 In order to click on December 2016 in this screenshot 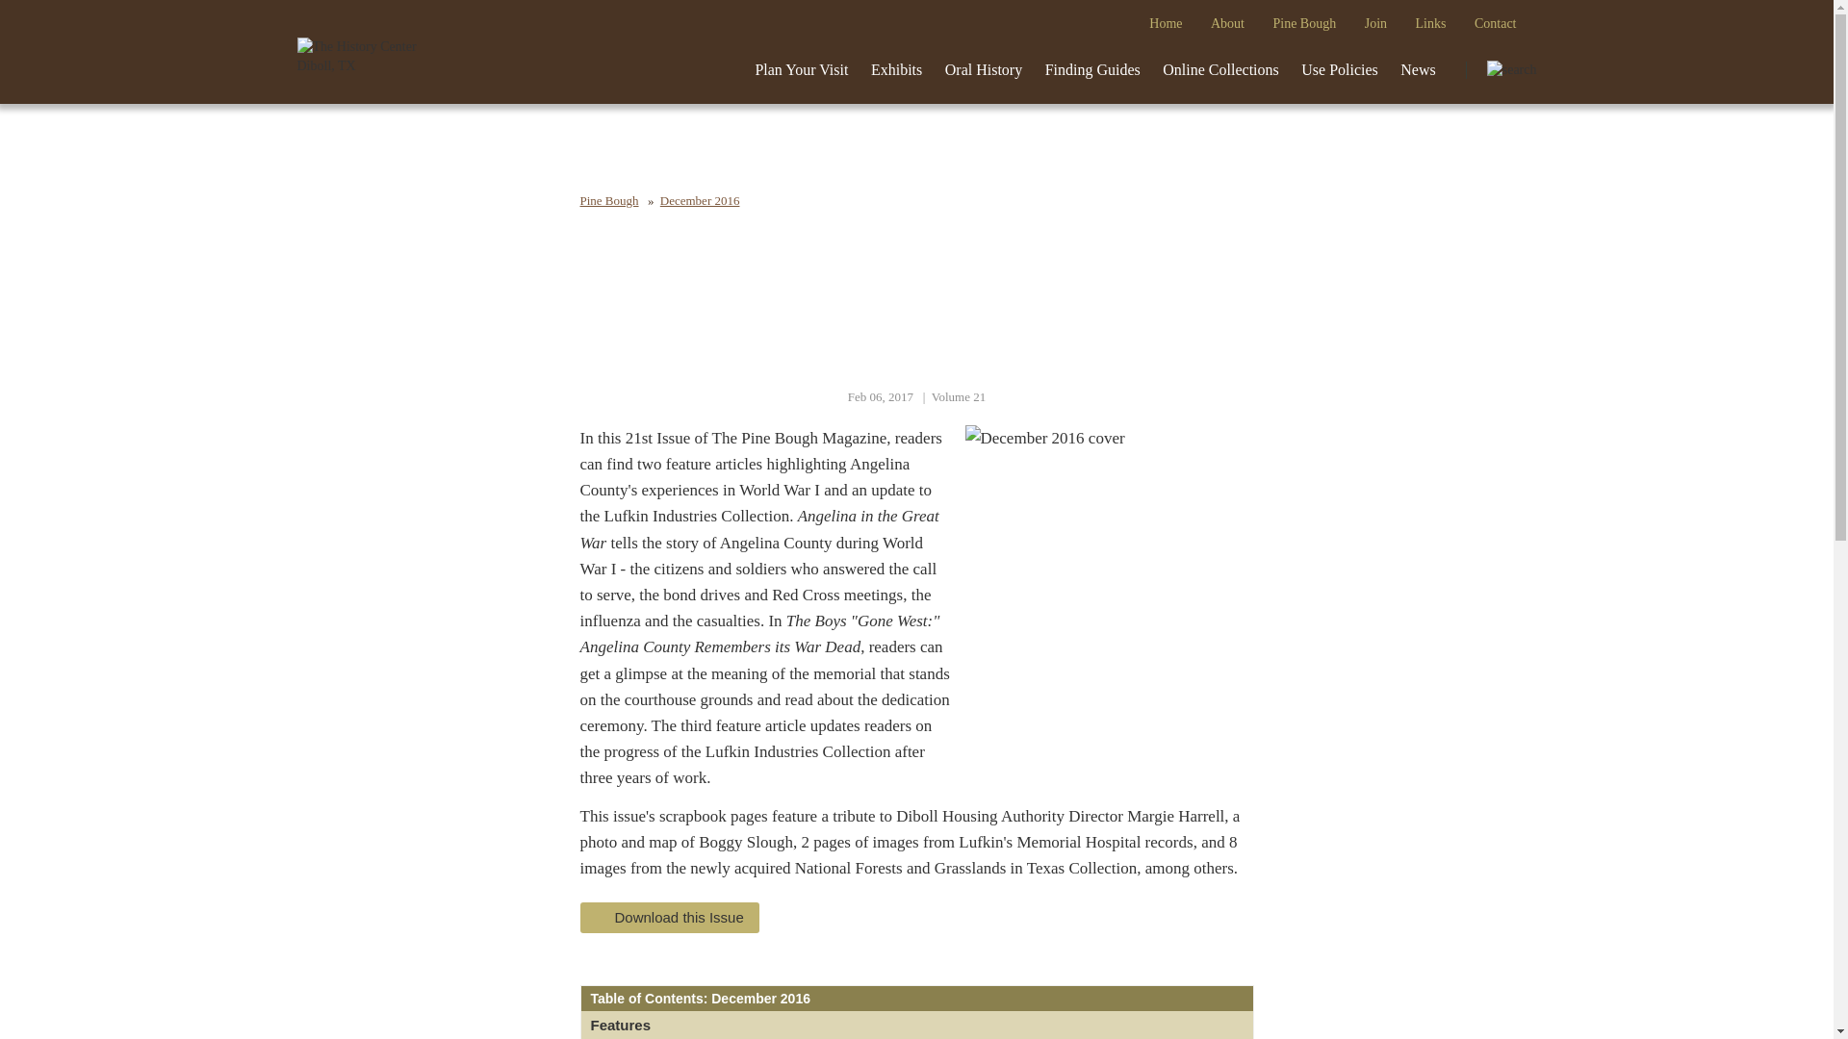, I will do `click(700, 200)`.